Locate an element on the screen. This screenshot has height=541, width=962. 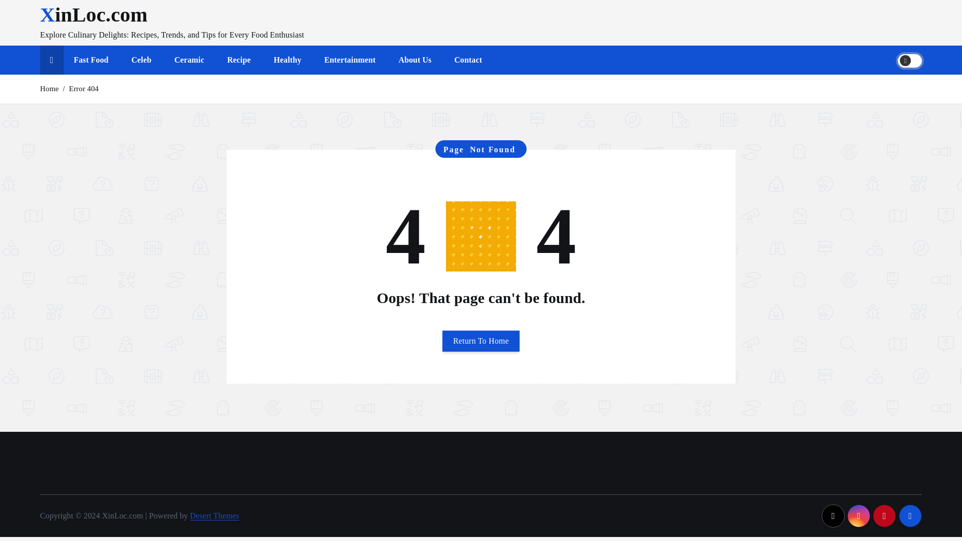
Ceramic is located at coordinates (189, 60).